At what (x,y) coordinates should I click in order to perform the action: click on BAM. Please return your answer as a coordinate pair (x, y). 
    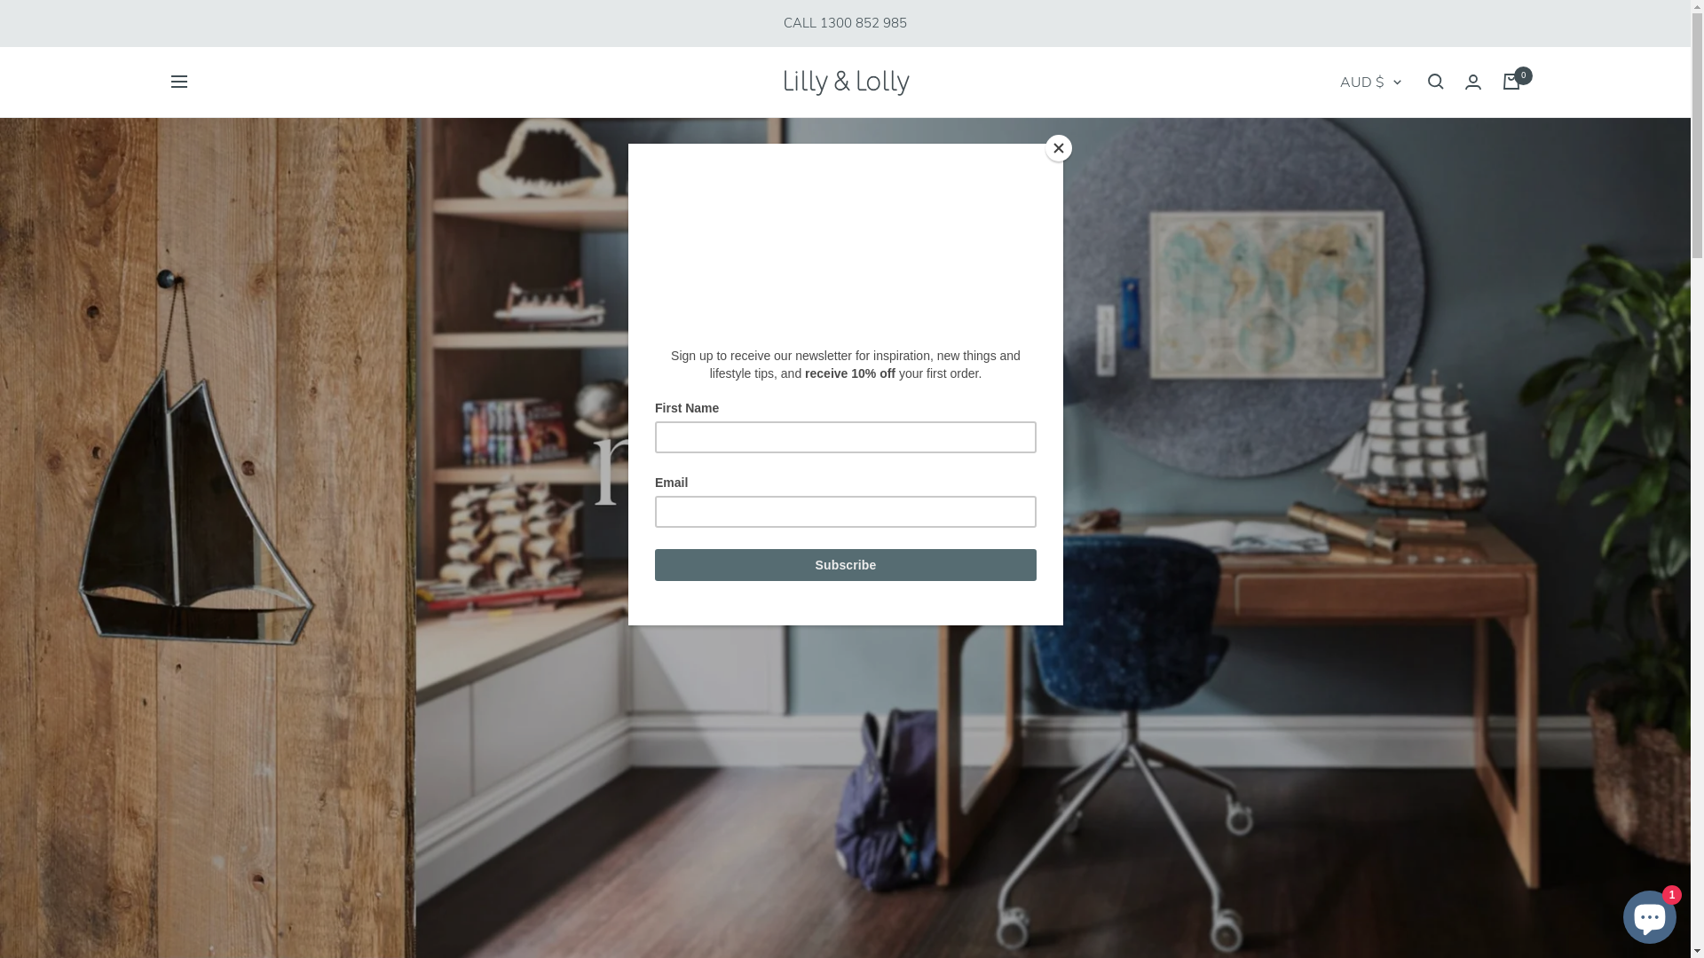
    Looking at the image, I should click on (207, 216).